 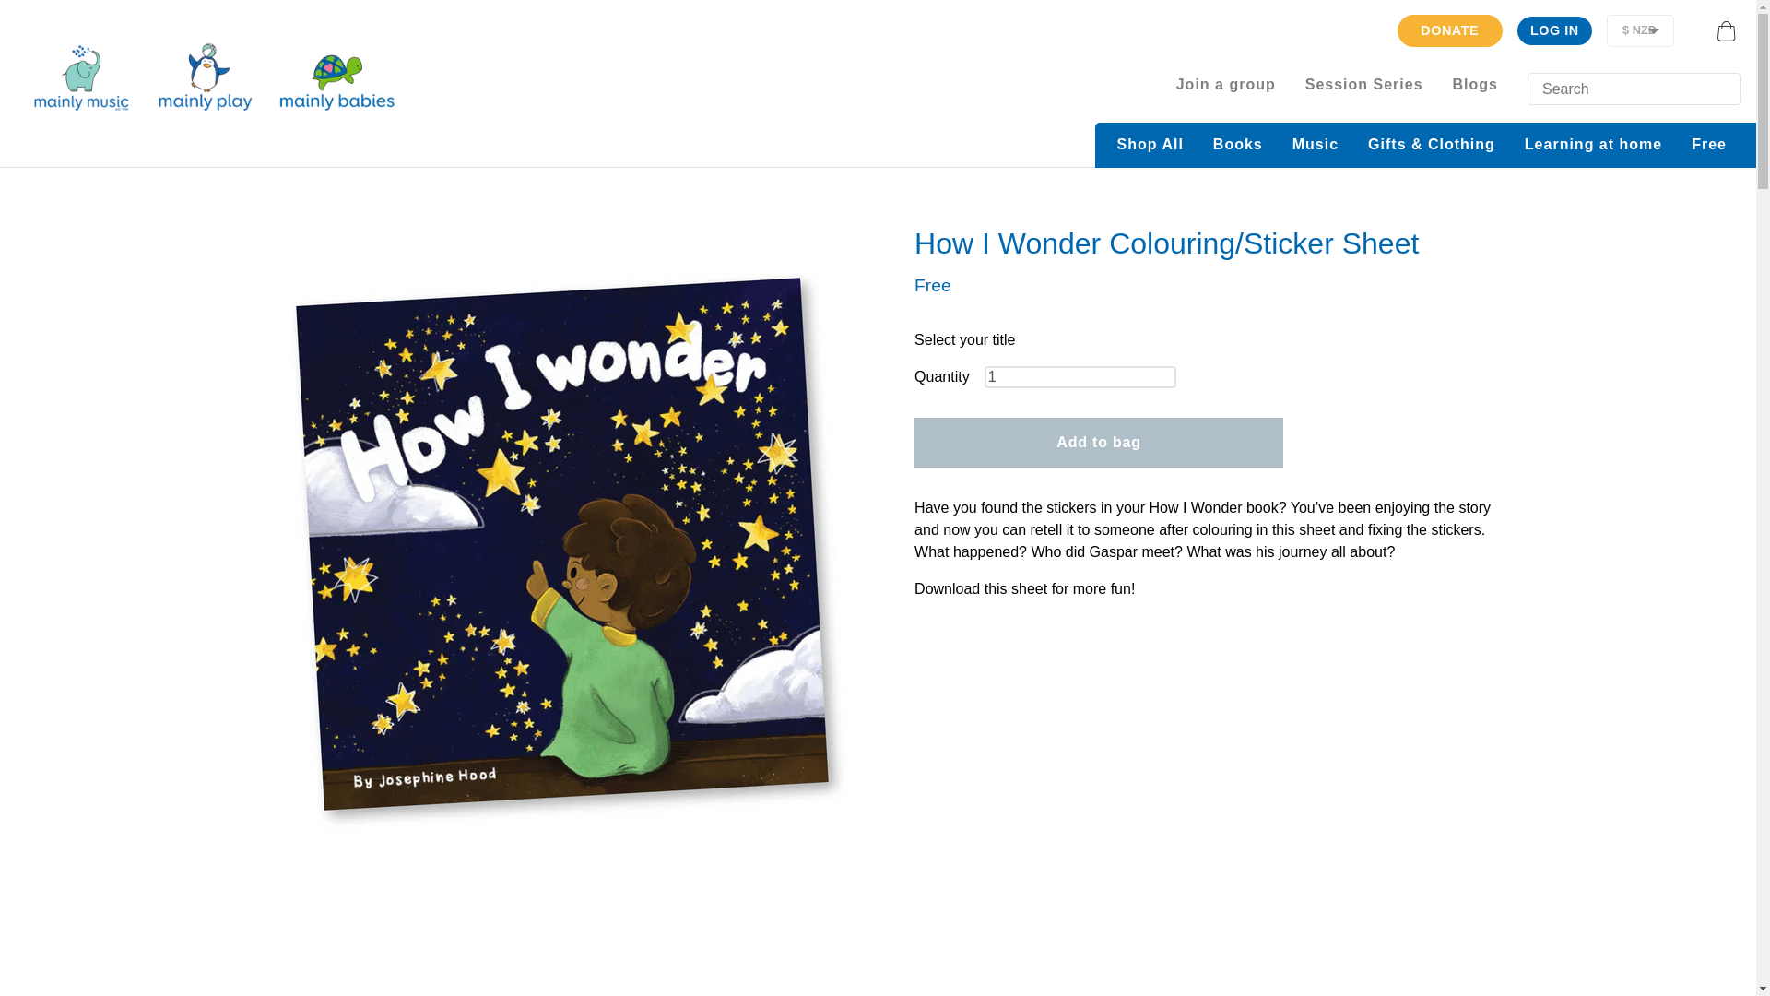 What do you see at coordinates (1237, 145) in the screenshot?
I see `Books` at bounding box center [1237, 145].